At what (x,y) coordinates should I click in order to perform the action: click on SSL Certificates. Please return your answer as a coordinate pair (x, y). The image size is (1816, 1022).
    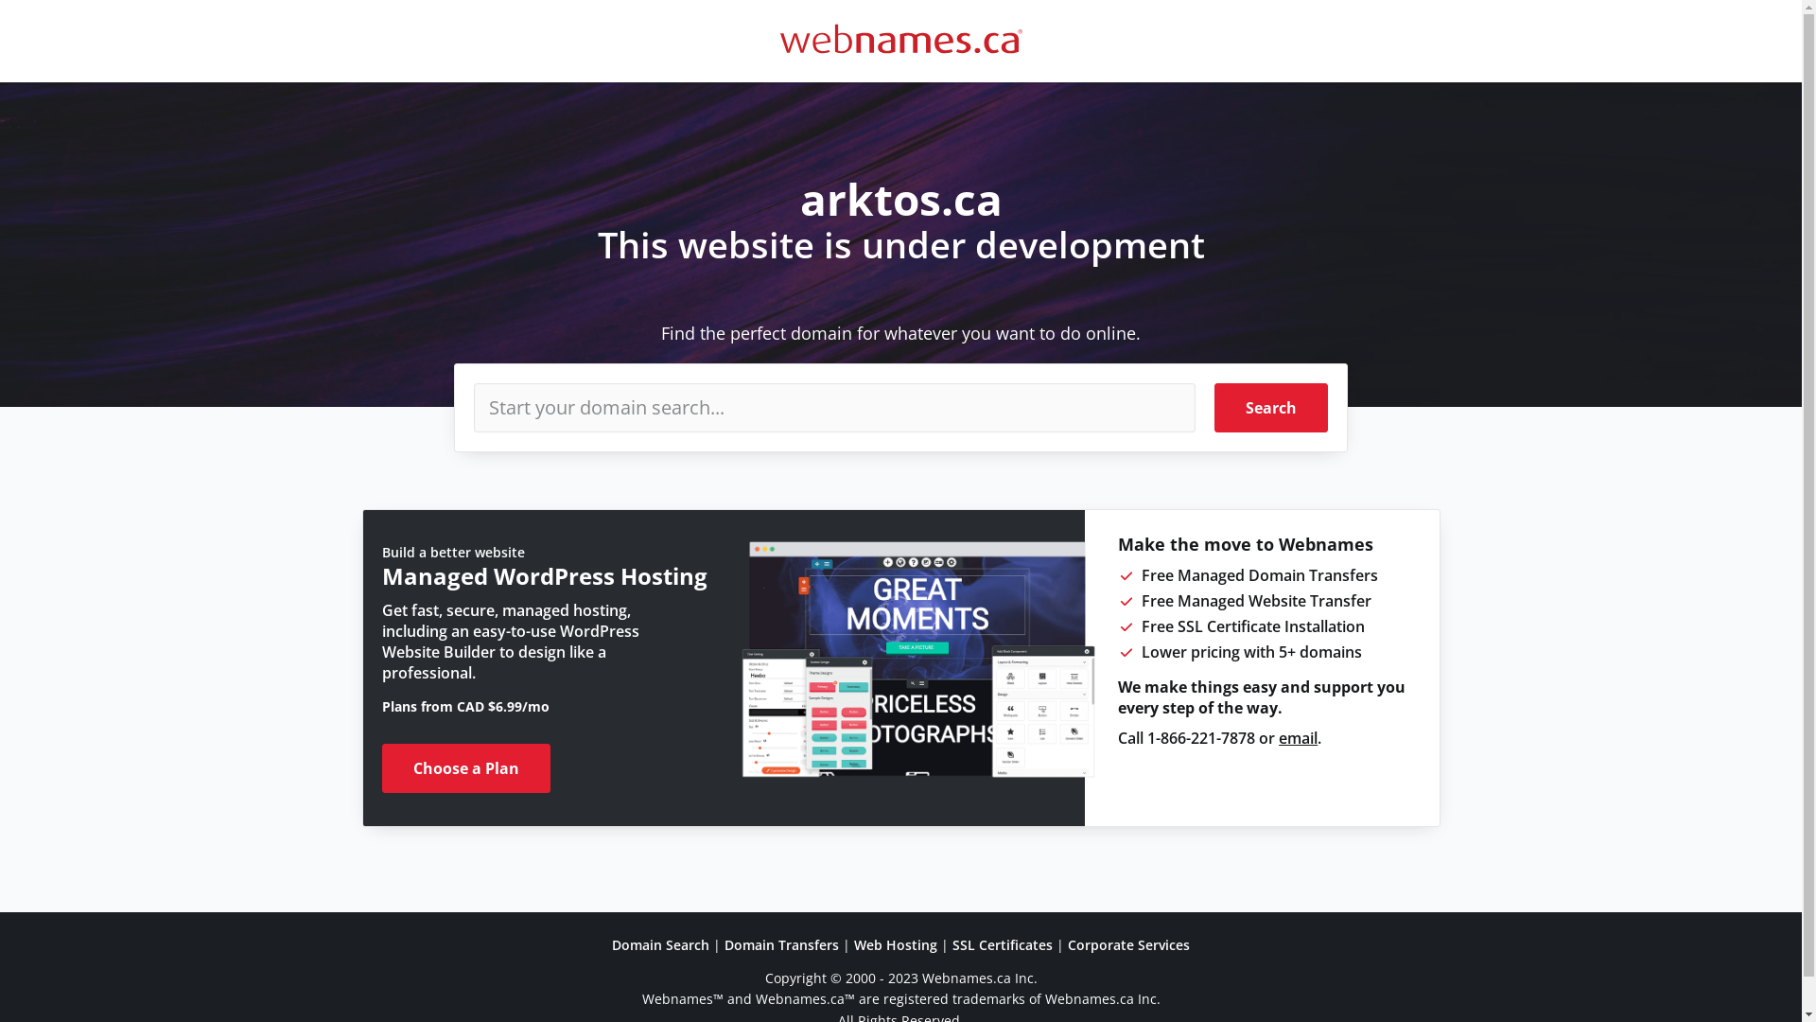
    Looking at the image, I should click on (1003, 944).